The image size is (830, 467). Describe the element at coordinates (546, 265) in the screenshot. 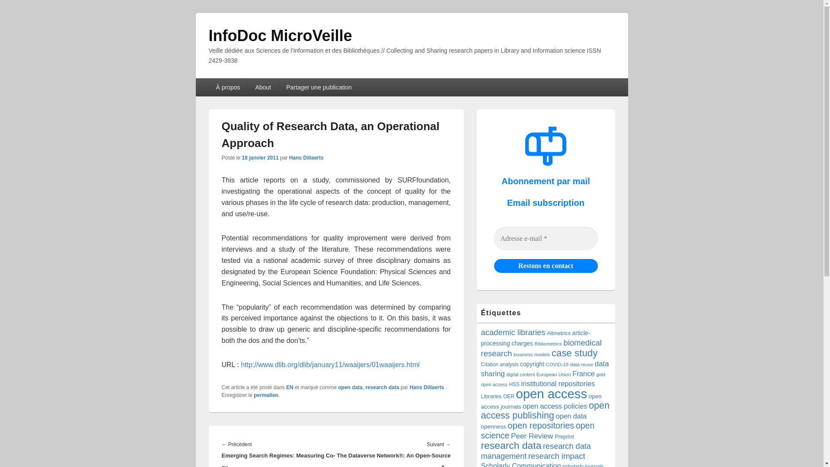

I see `Restons en contact` at that location.